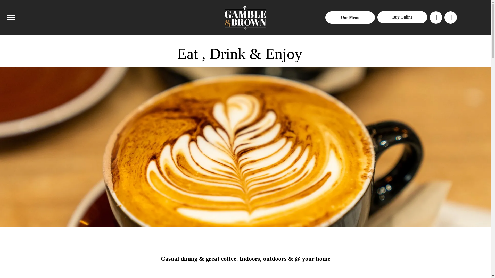 This screenshot has width=495, height=278. I want to click on Our Menu, so click(350, 18).